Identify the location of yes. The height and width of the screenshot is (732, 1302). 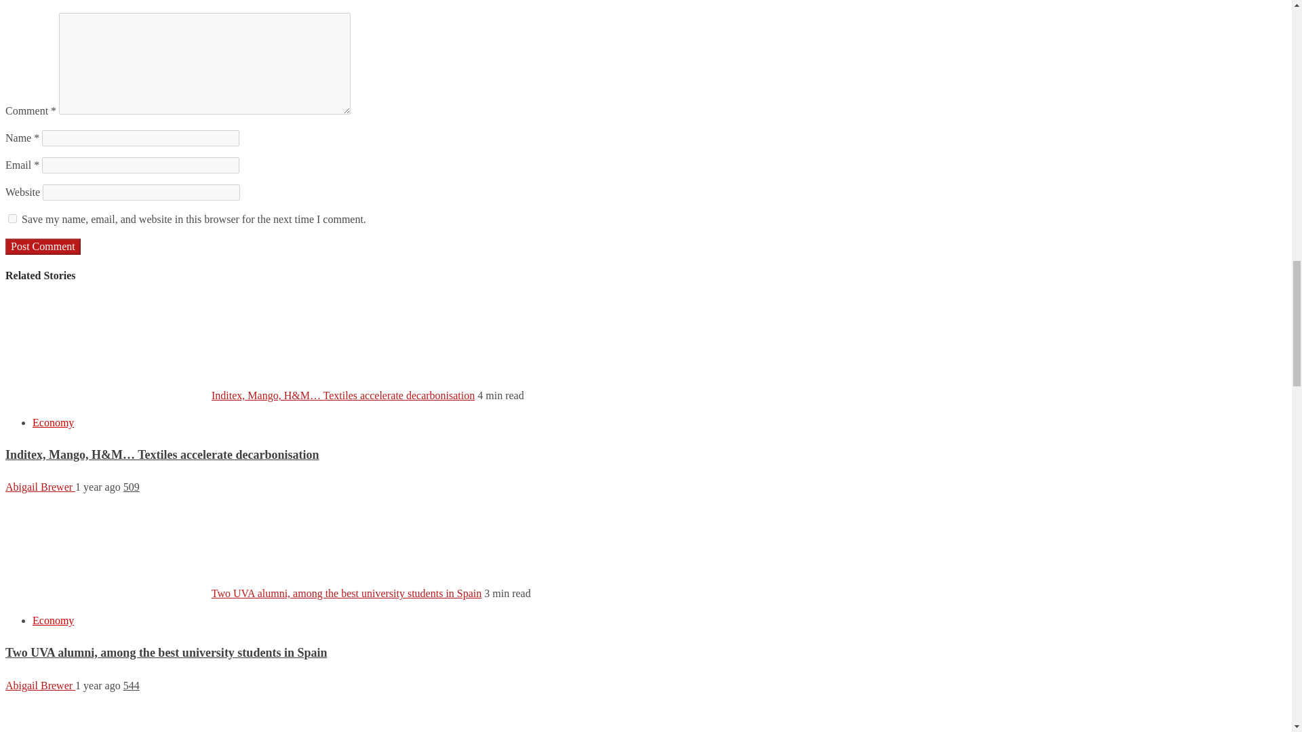
(12, 218).